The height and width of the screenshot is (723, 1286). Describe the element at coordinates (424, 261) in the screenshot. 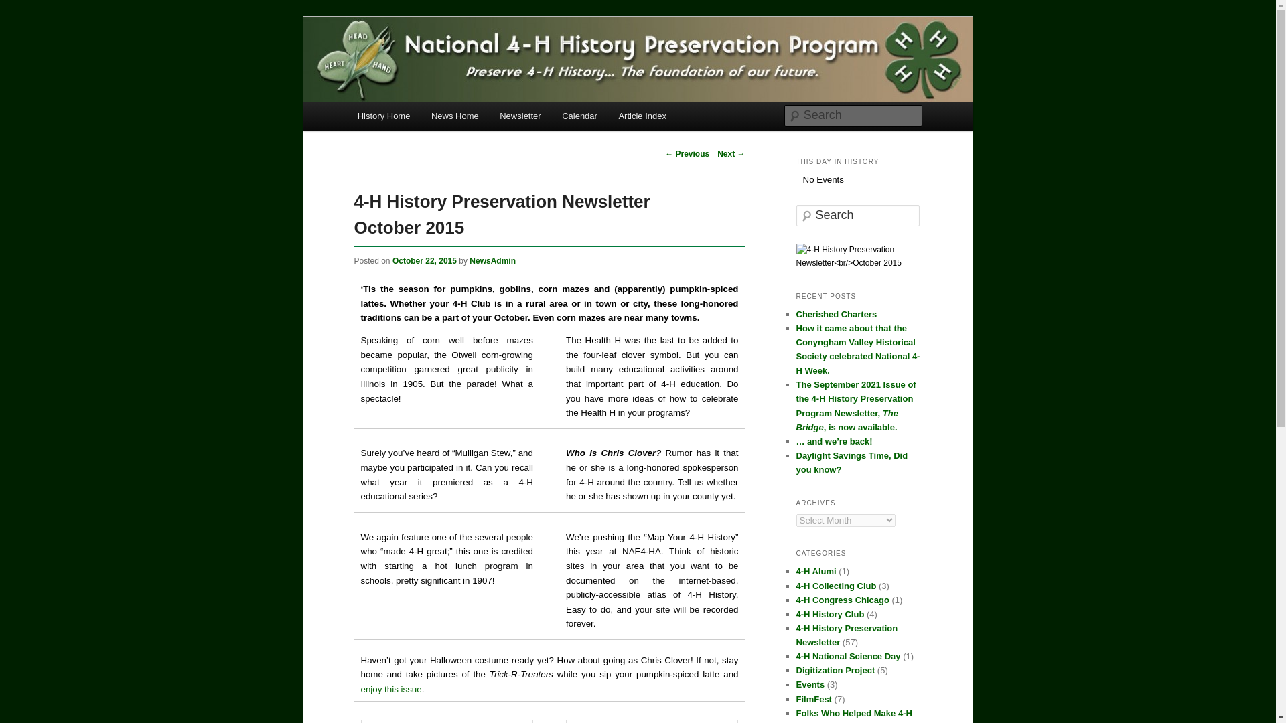

I see `8:30 am` at that location.